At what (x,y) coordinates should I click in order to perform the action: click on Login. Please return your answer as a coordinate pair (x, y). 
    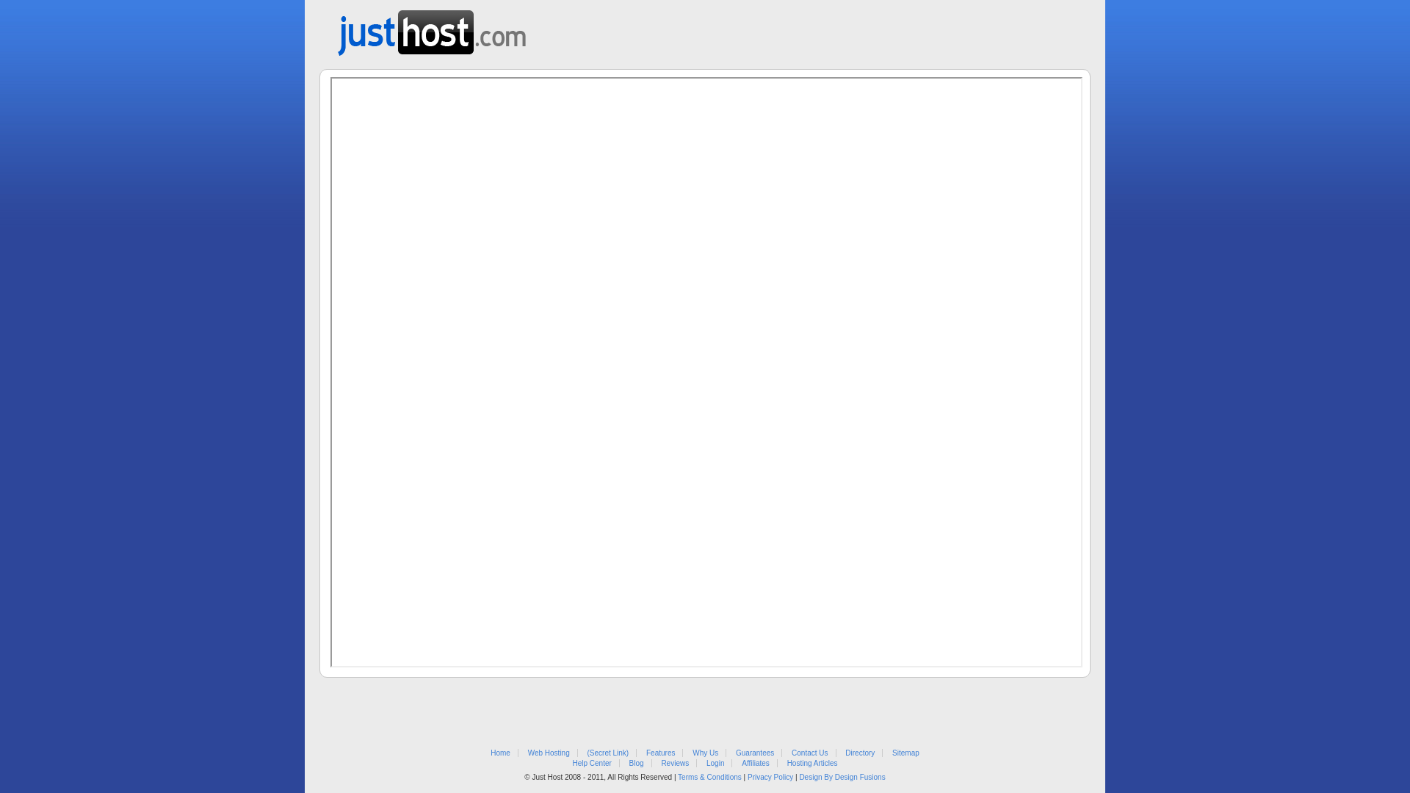
    Looking at the image, I should click on (715, 764).